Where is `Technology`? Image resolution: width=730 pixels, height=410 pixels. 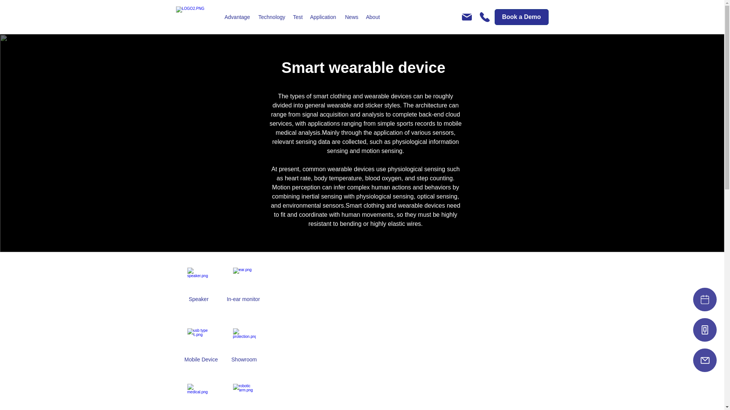
Technology is located at coordinates (272, 17).